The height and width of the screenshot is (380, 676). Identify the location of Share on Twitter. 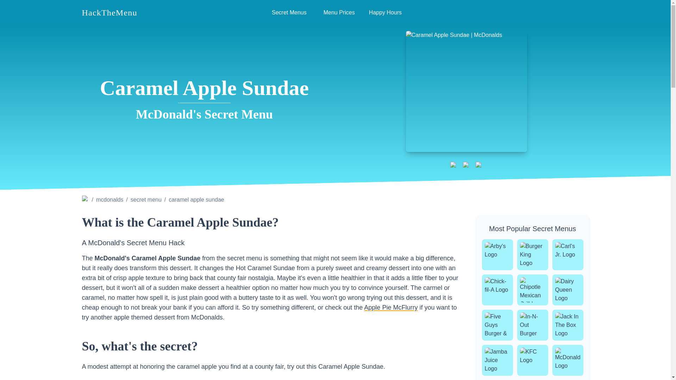
(466, 165).